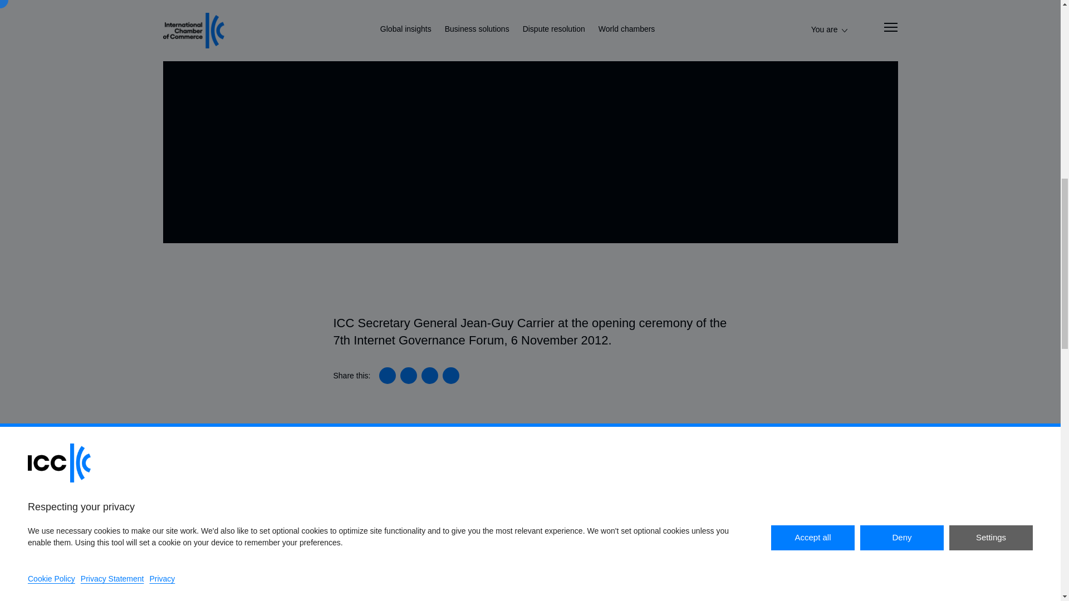 The image size is (1069, 601). What do you see at coordinates (408, 375) in the screenshot?
I see `Share on X` at bounding box center [408, 375].